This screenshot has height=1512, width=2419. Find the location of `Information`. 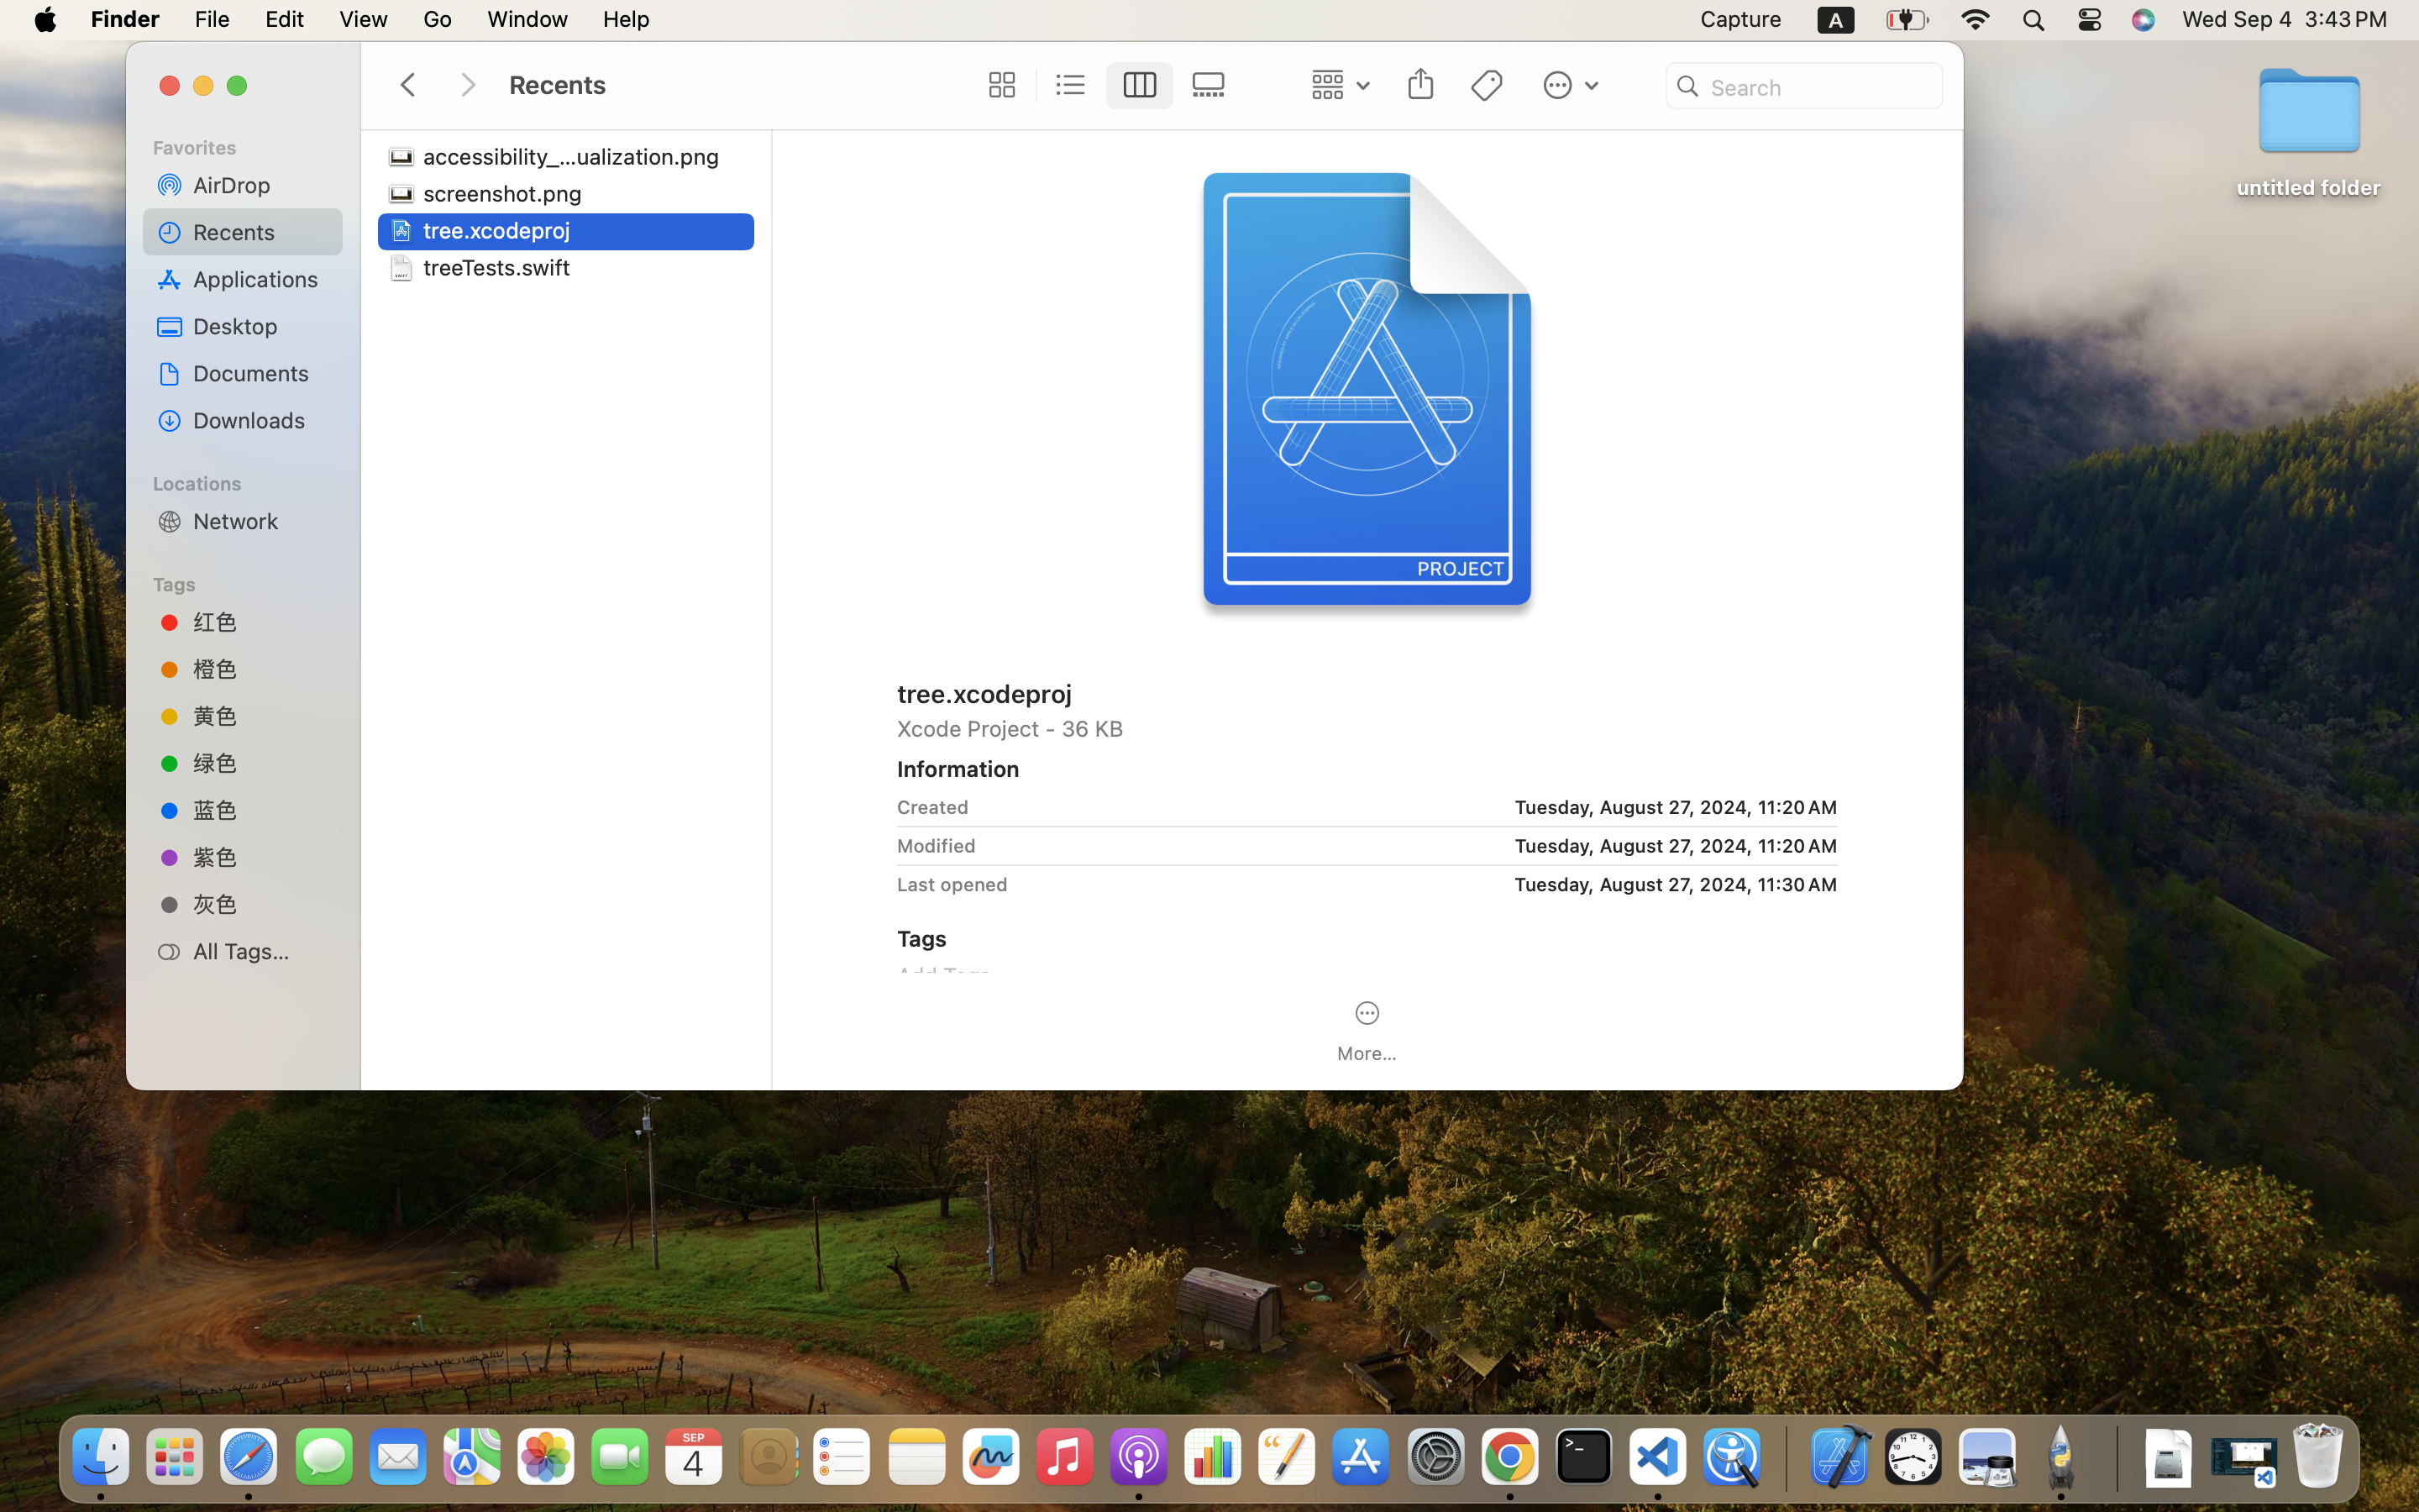

Information is located at coordinates (958, 768).